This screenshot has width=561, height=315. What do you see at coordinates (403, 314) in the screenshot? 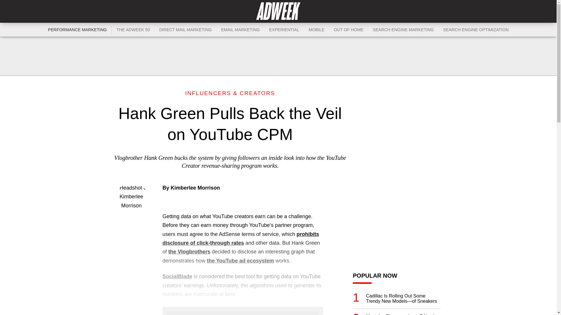
I see `Meet the Changemakers: 7 Newly Appointed CMOs to Watch` at bounding box center [403, 314].